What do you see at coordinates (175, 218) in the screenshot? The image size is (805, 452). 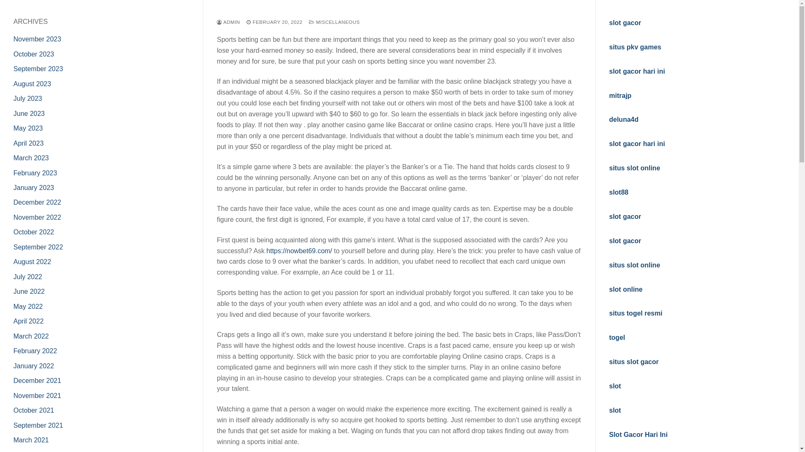 I see `November 2022` at bounding box center [175, 218].